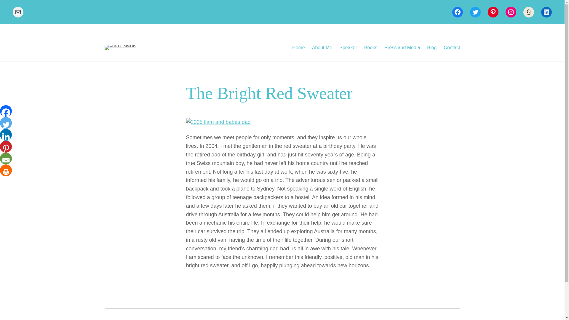  Describe the element at coordinates (475, 12) in the screenshot. I see `Twitter` at that location.